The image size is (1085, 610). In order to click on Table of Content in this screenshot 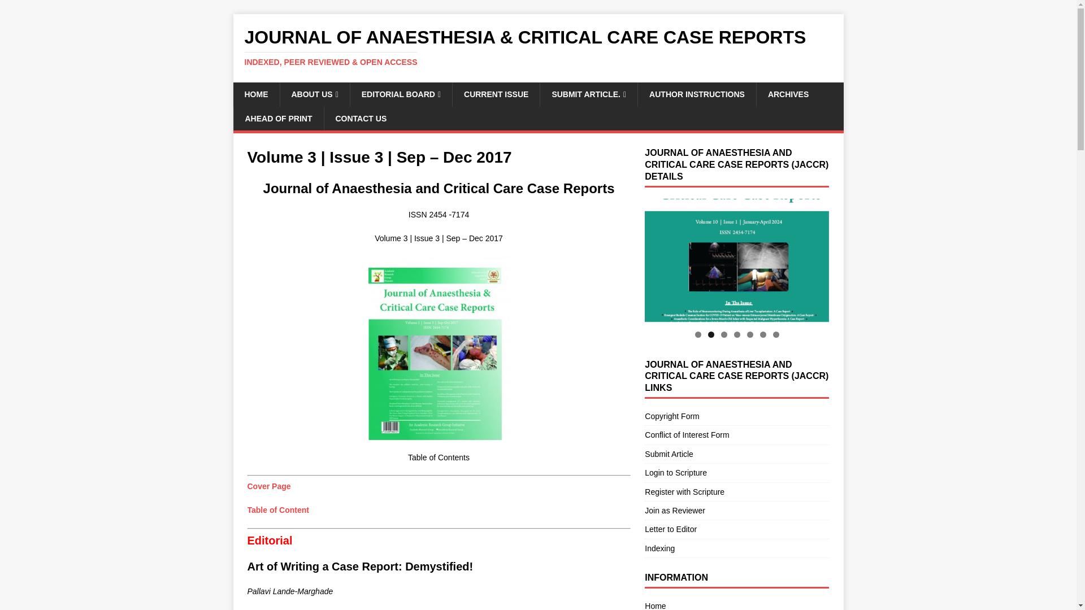, I will do `click(278, 510)`.